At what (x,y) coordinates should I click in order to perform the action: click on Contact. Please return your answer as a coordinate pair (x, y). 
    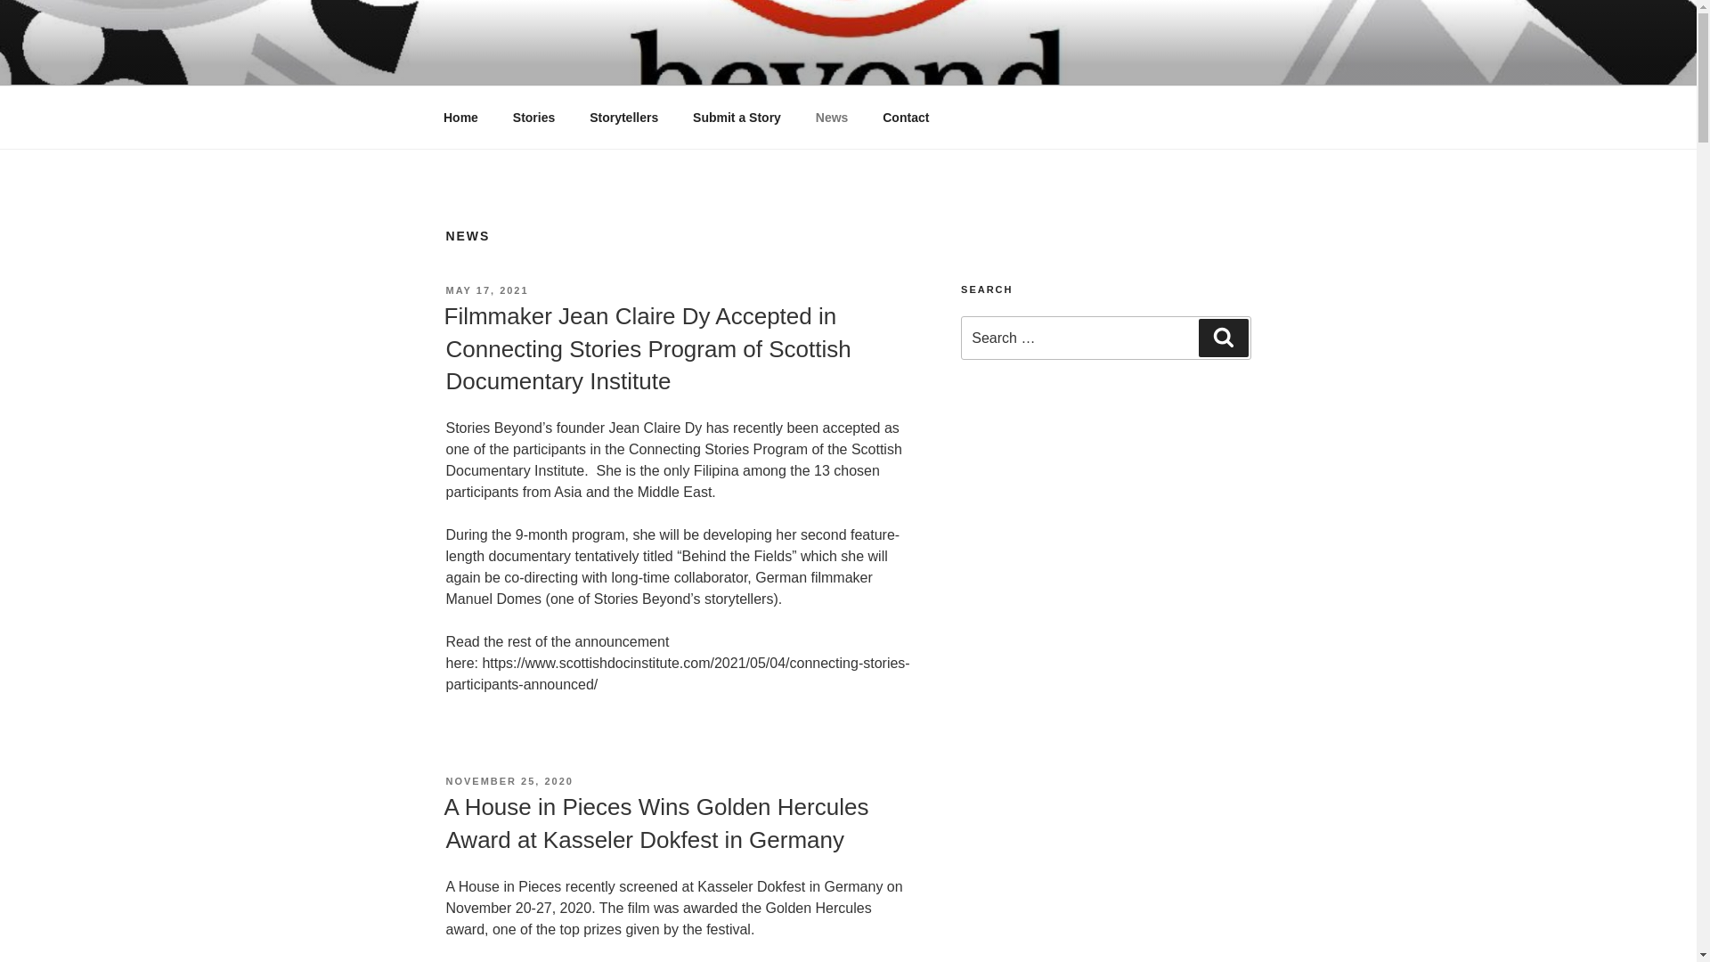
    Looking at the image, I should click on (906, 118).